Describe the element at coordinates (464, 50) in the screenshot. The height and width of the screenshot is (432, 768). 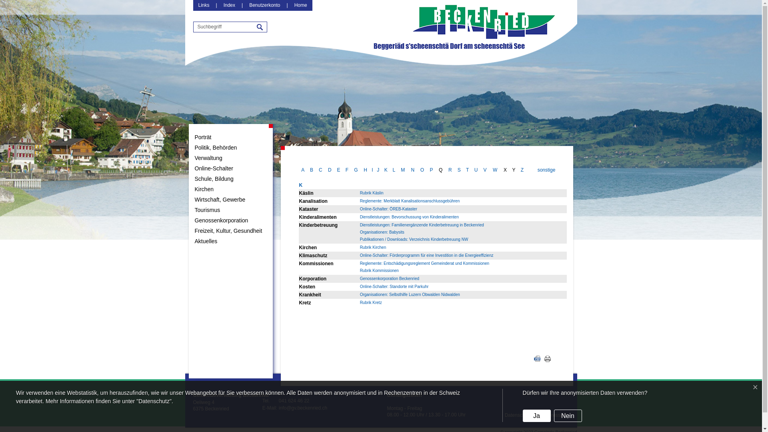
I see `Beckenried` at that location.